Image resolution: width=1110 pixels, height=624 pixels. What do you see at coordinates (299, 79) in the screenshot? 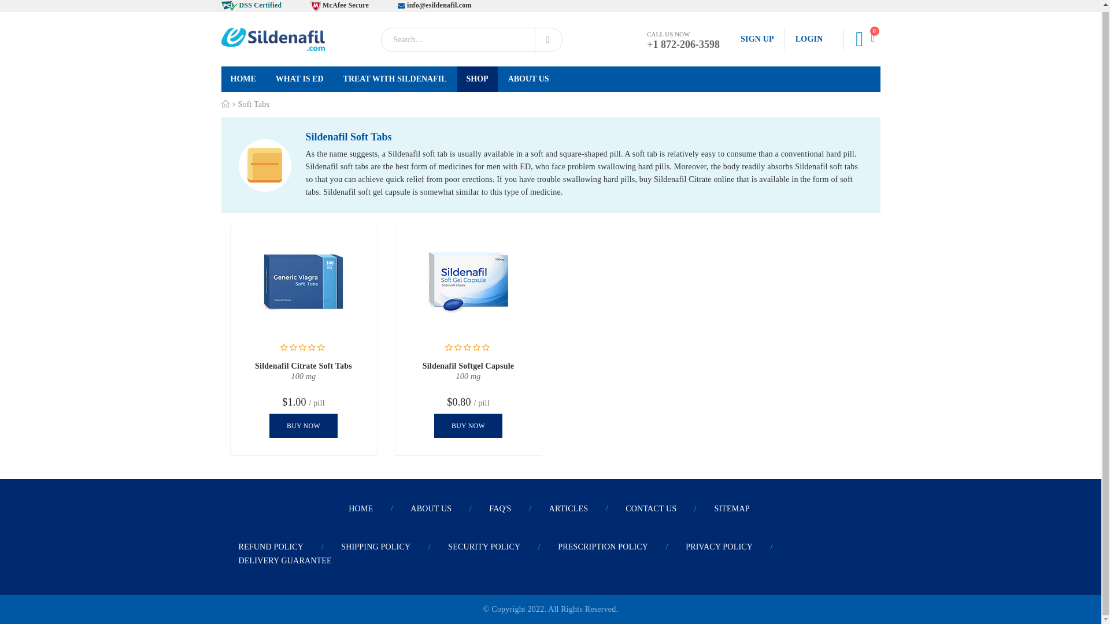
I see `WHAT IS ED` at bounding box center [299, 79].